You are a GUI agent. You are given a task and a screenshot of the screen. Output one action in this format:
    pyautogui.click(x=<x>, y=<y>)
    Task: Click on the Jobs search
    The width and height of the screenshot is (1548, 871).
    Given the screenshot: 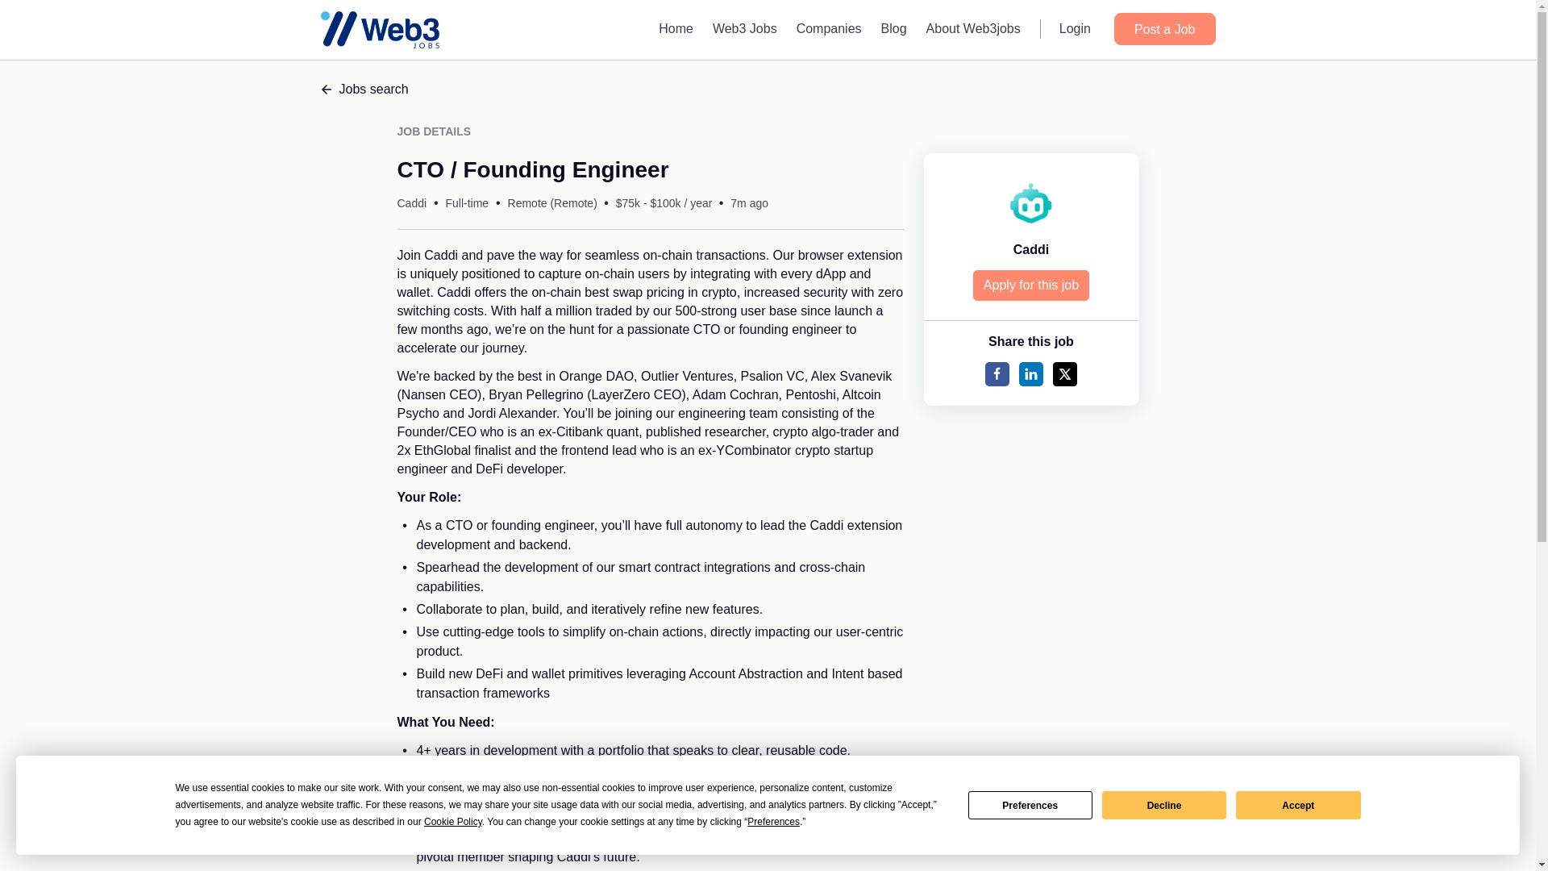 What is the action you would take?
    pyautogui.click(x=768, y=90)
    